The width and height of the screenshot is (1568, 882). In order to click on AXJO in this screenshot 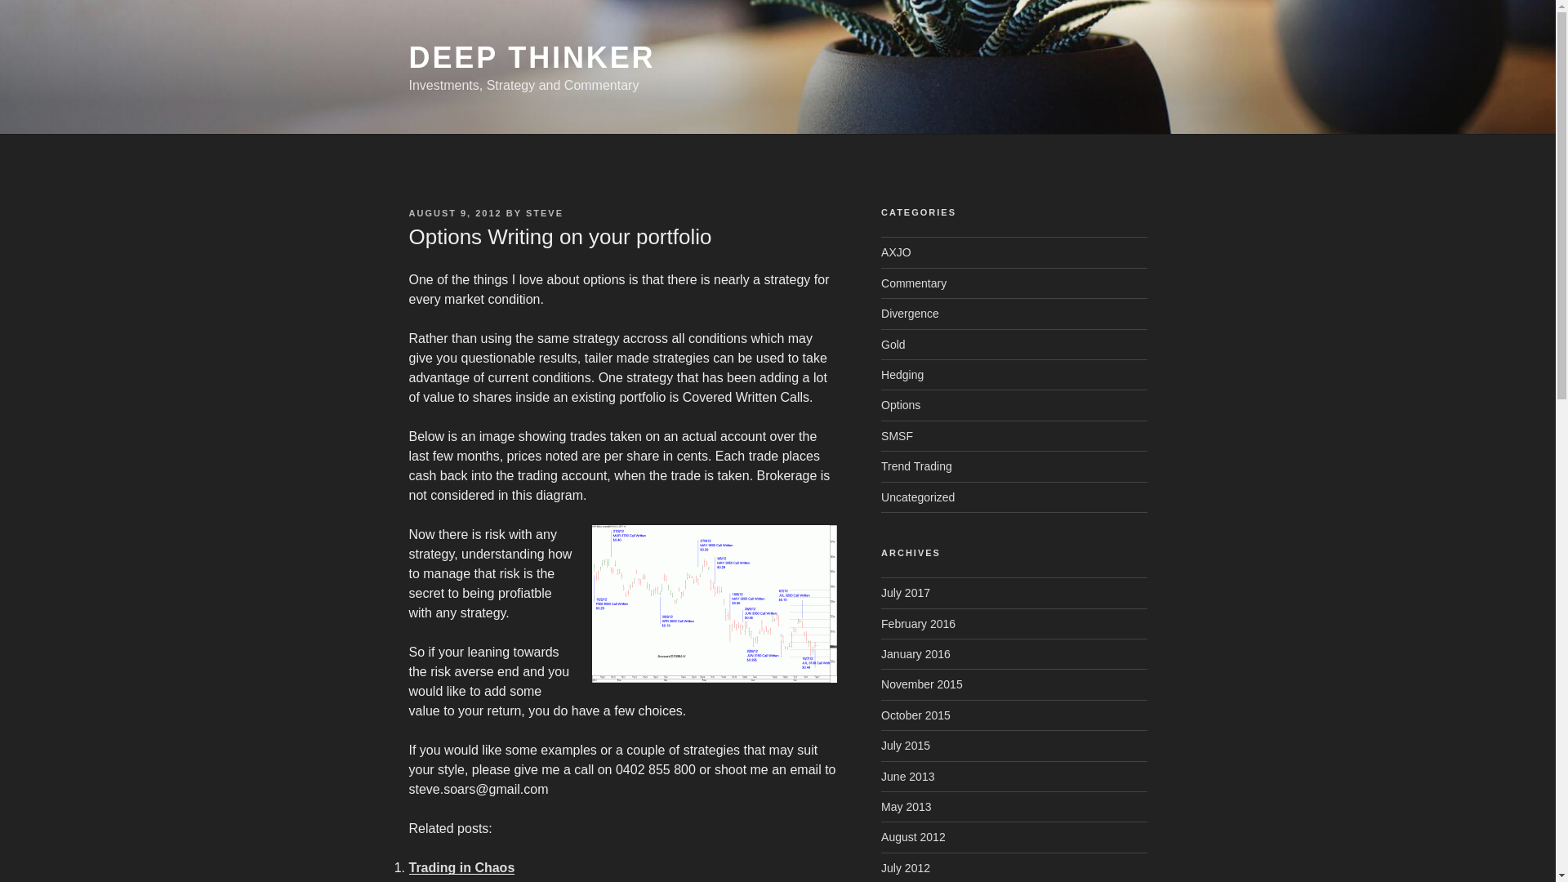, I will do `click(896, 252)`.